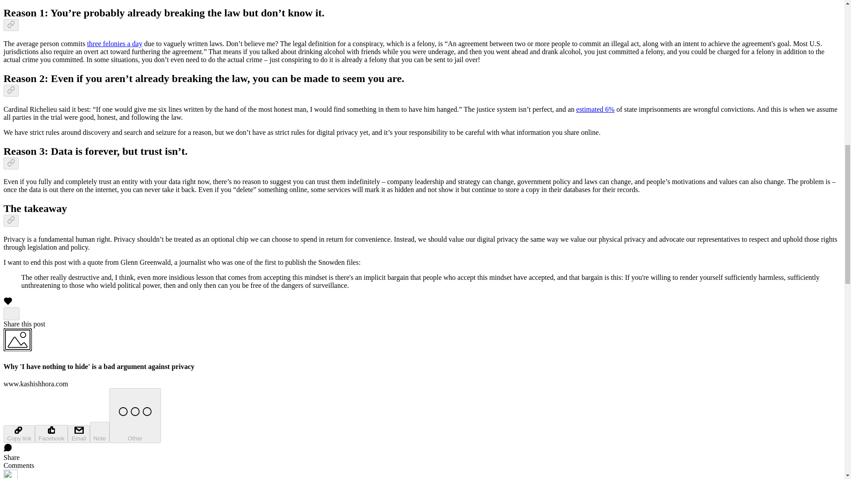 The image size is (851, 479). I want to click on Email, so click(78, 434).